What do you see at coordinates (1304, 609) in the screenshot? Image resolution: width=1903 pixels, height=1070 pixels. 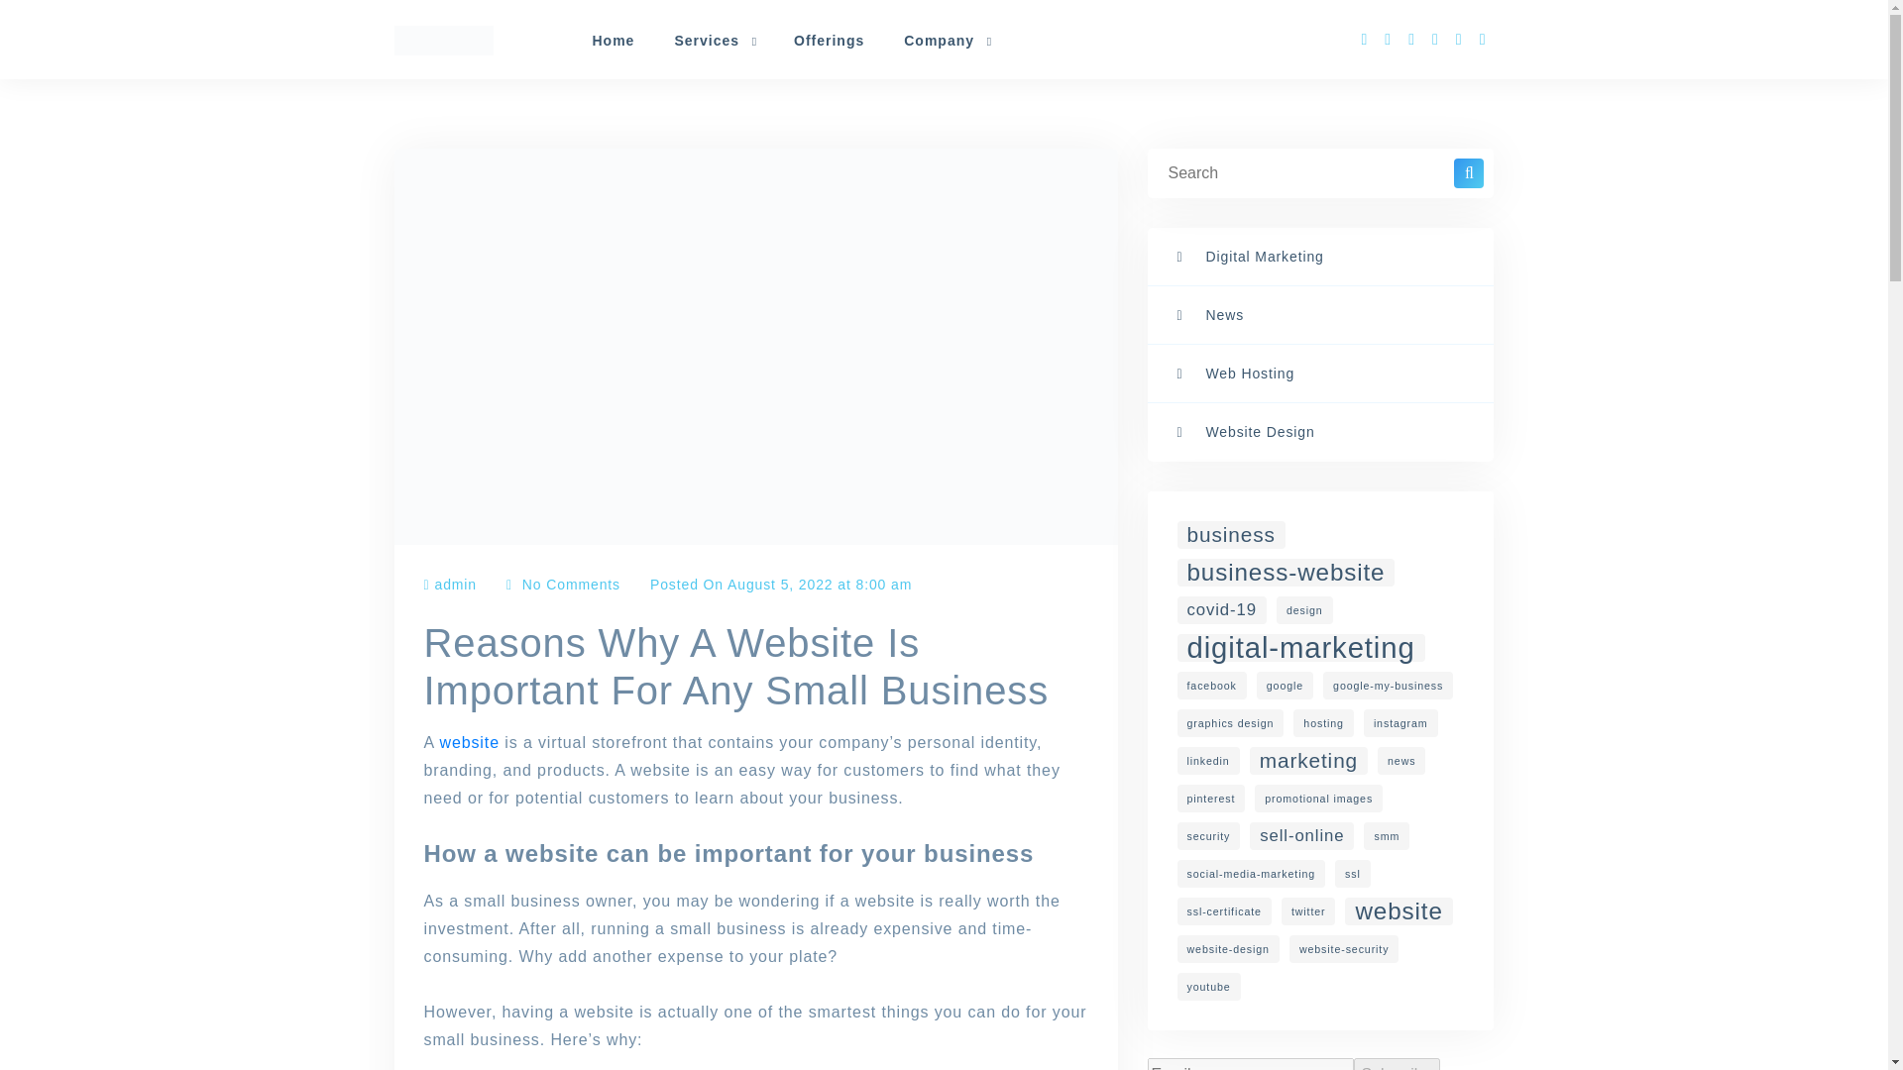 I see `design` at bounding box center [1304, 609].